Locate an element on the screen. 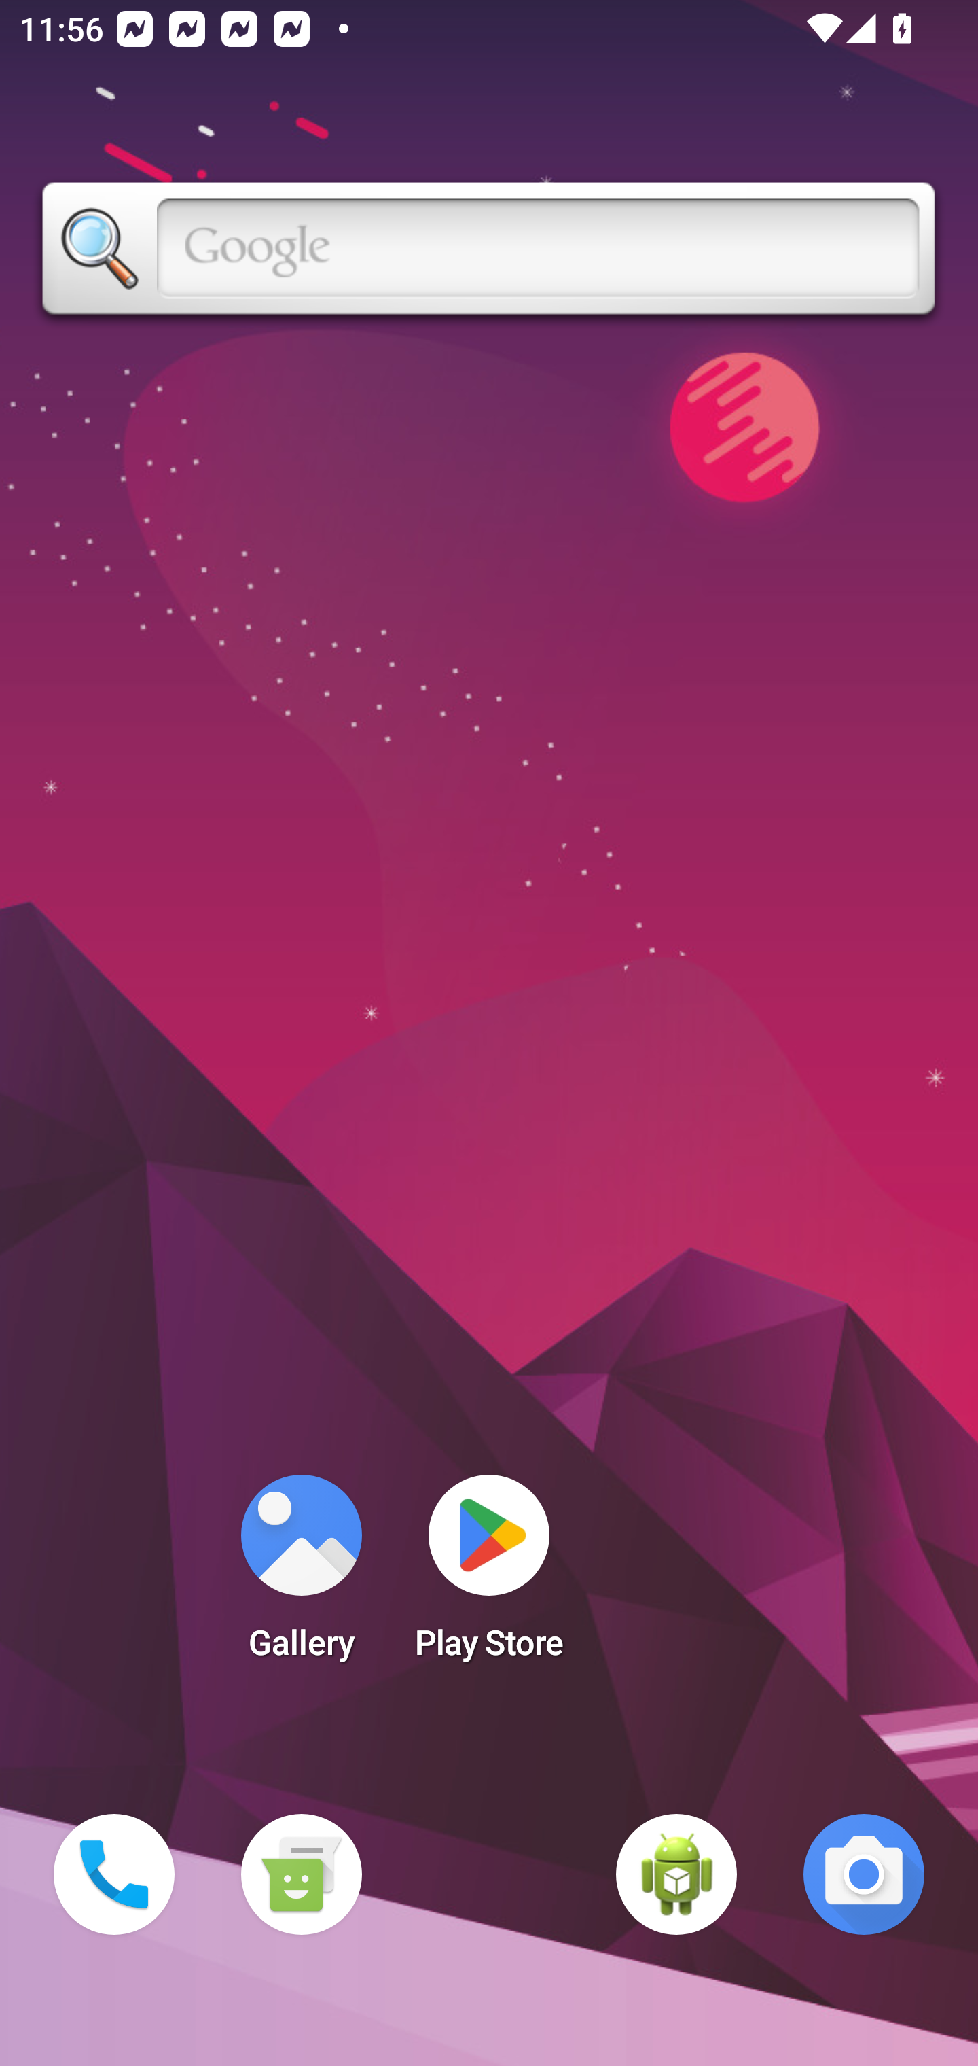  WebView Browser Tester is located at coordinates (676, 1874).